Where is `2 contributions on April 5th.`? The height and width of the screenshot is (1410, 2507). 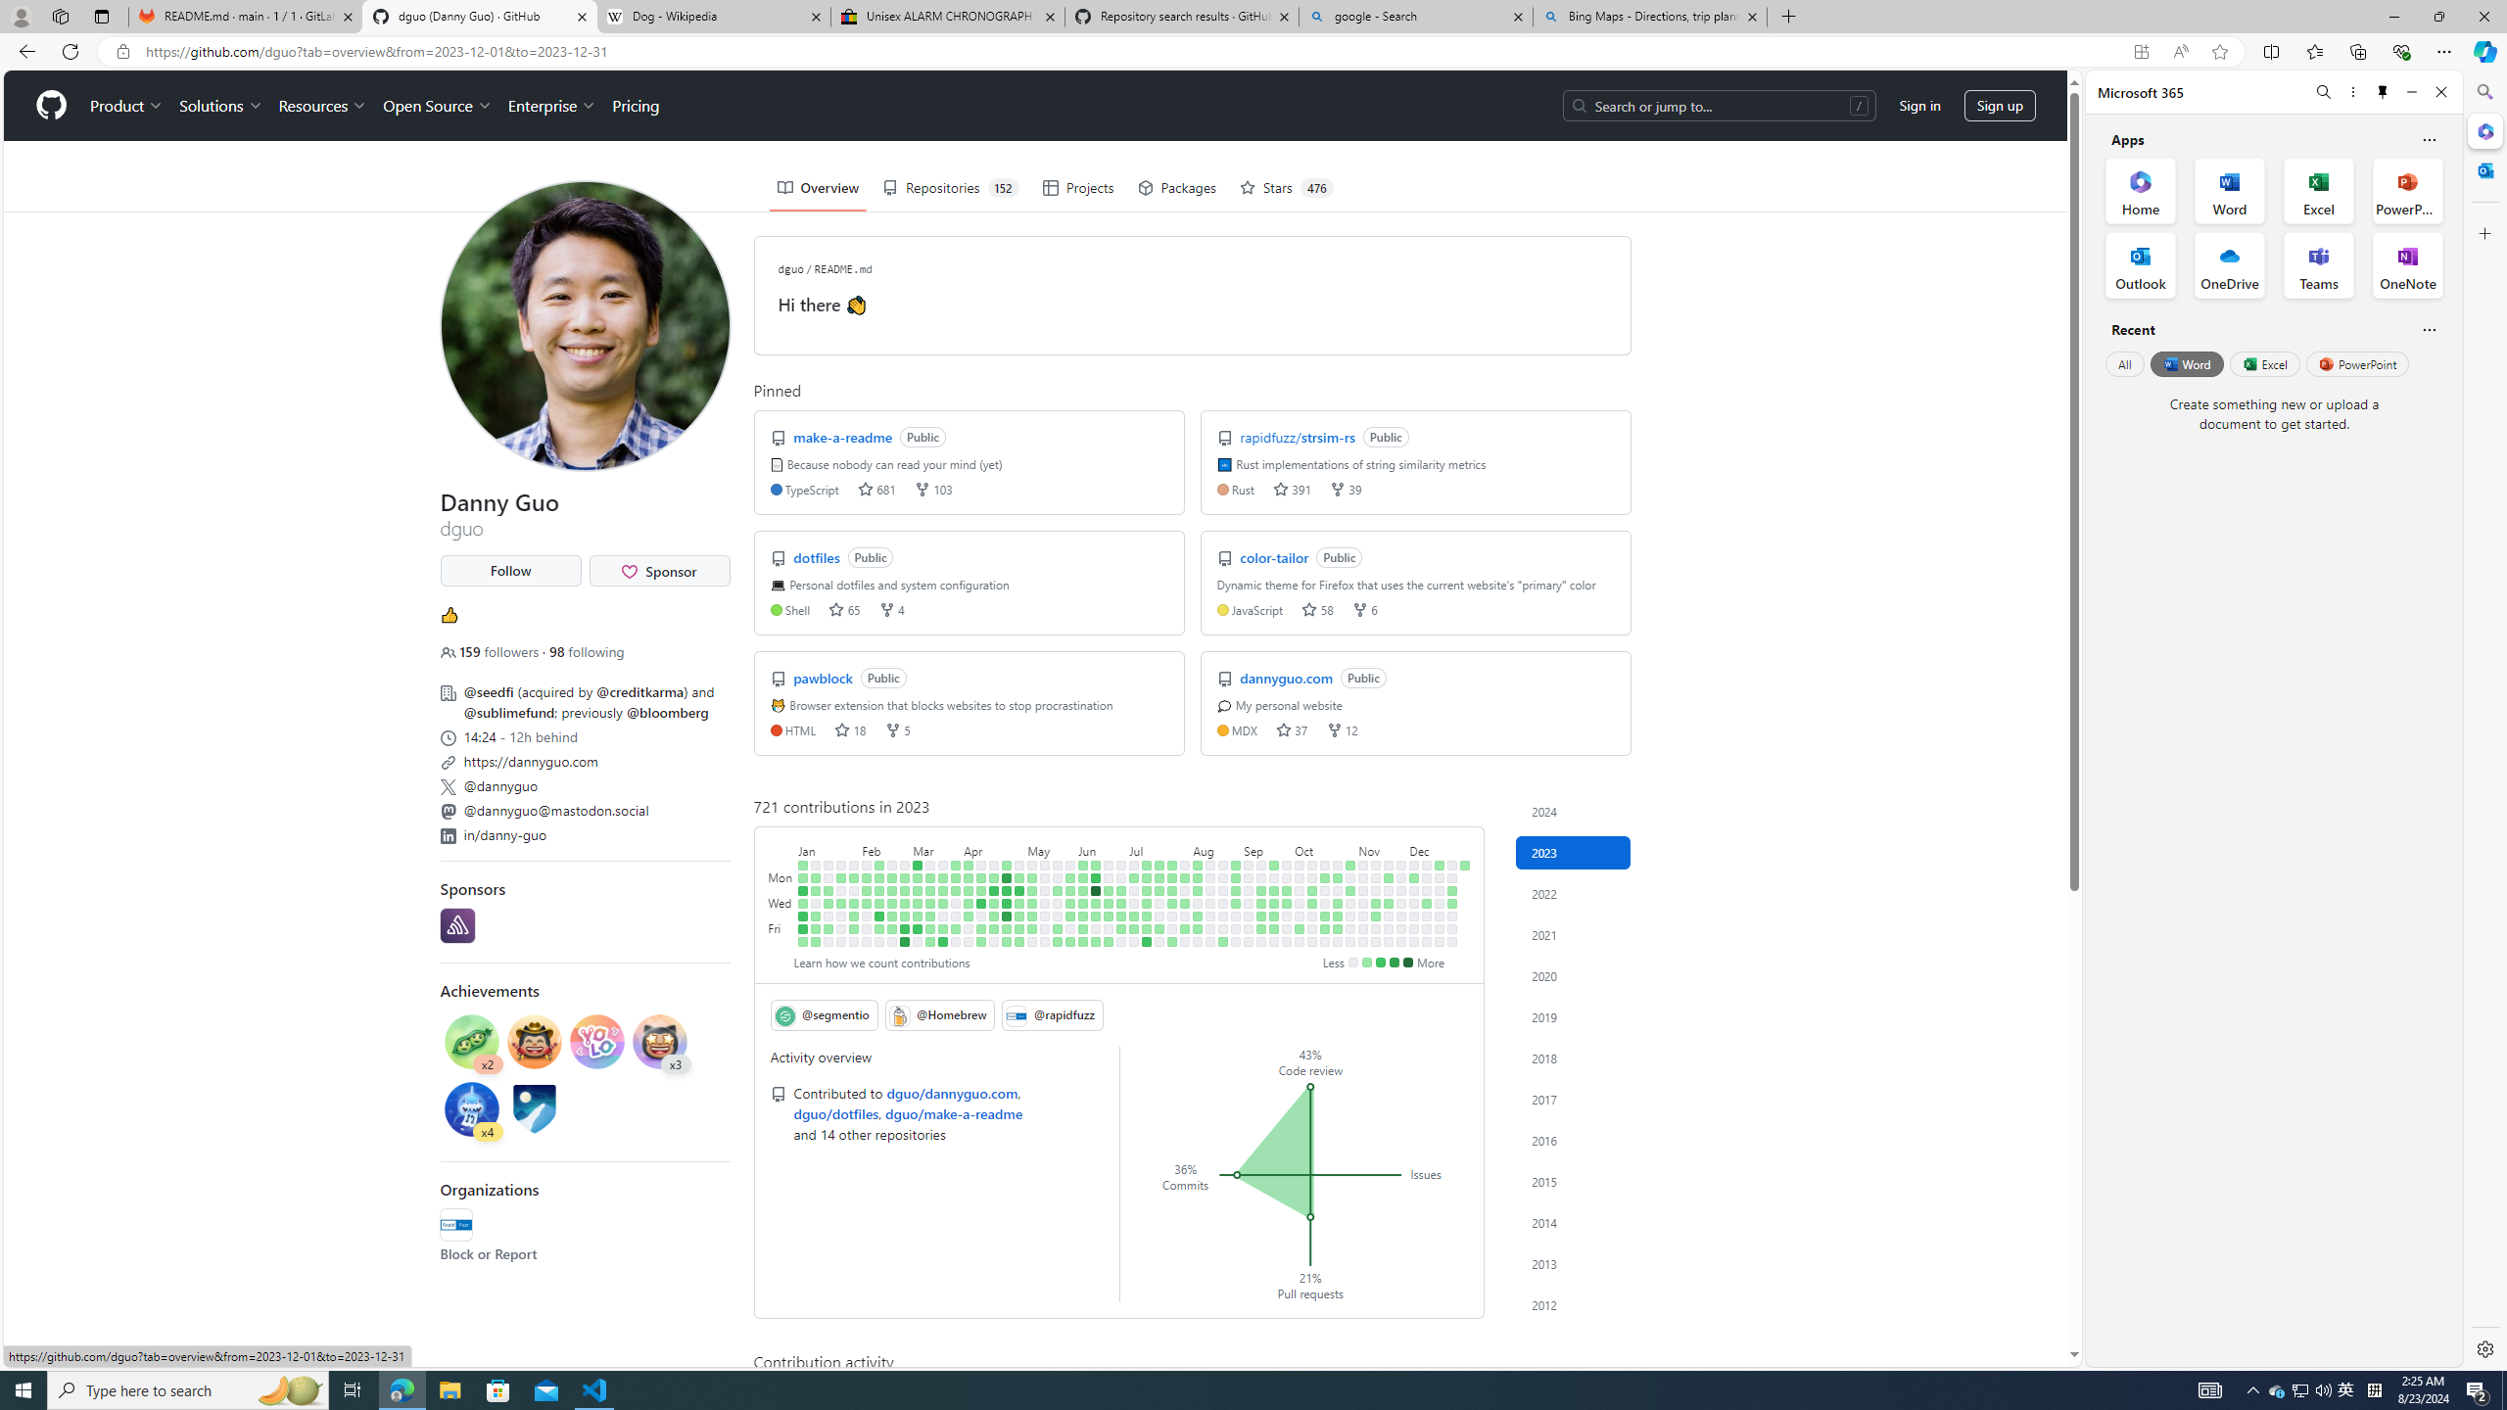 2 contributions on April 5th. is located at coordinates (969, 903).